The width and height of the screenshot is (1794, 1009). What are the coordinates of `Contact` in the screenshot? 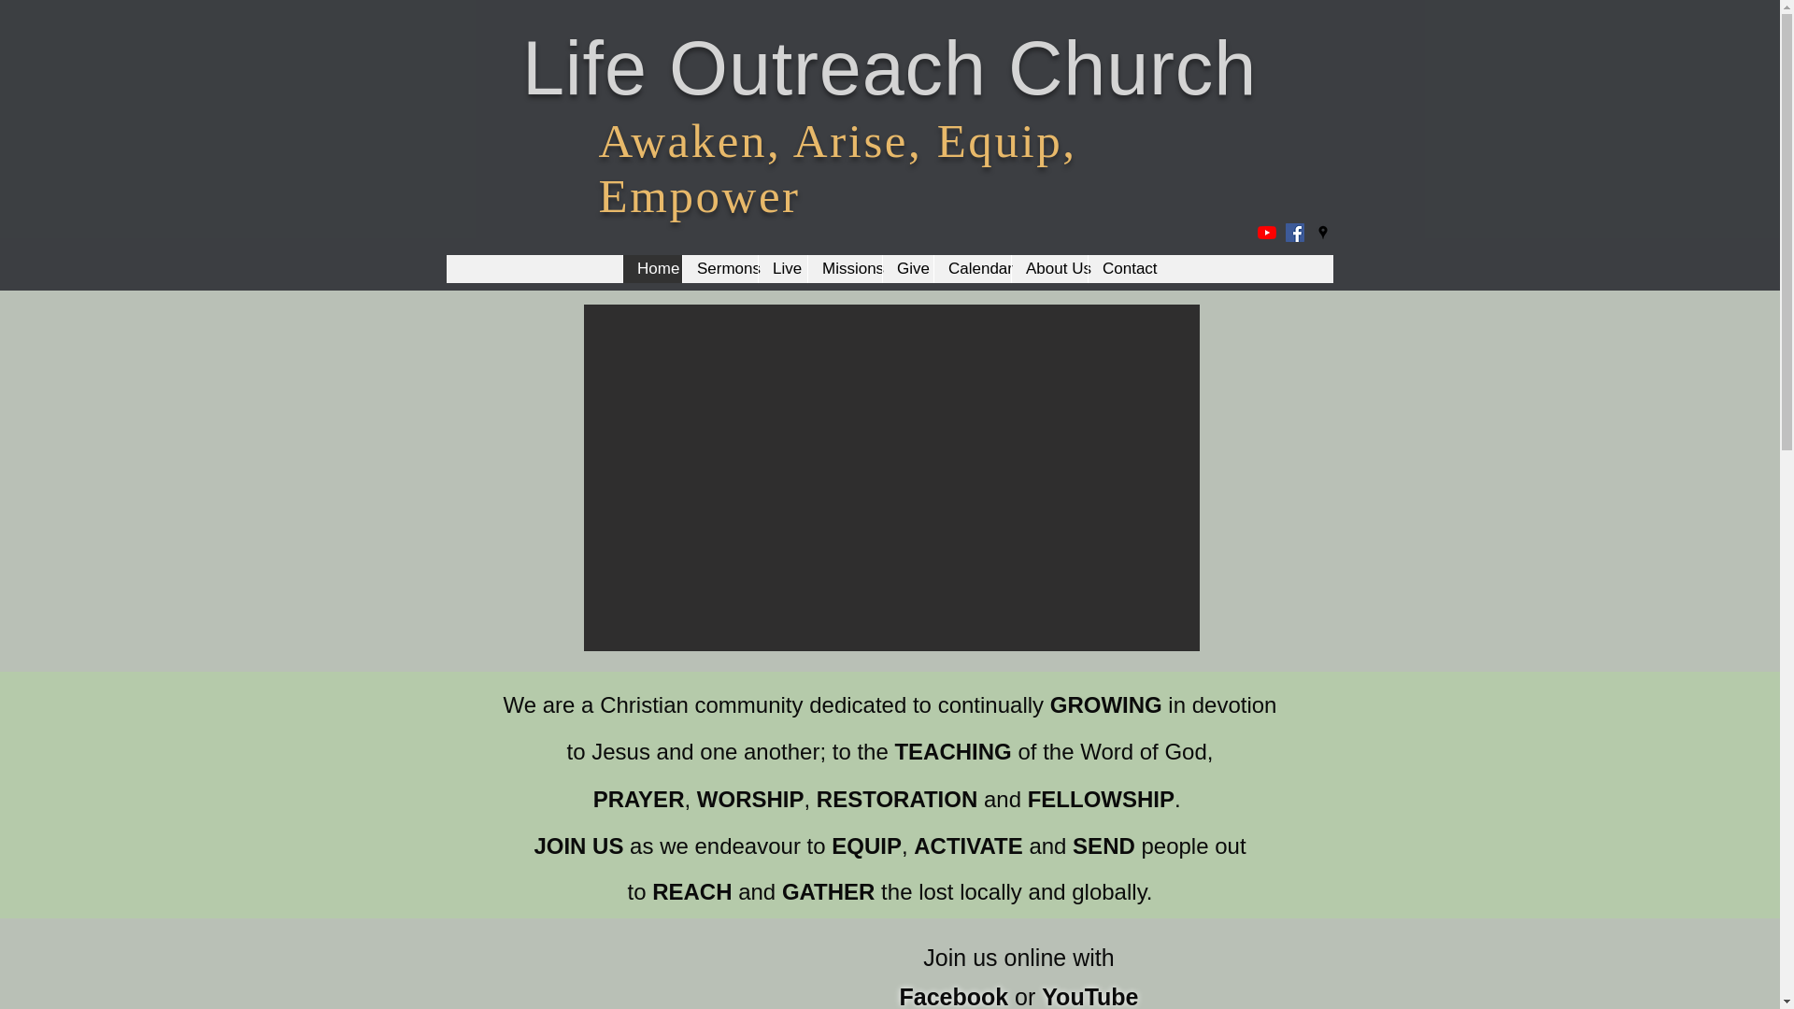 It's located at (1121, 269).